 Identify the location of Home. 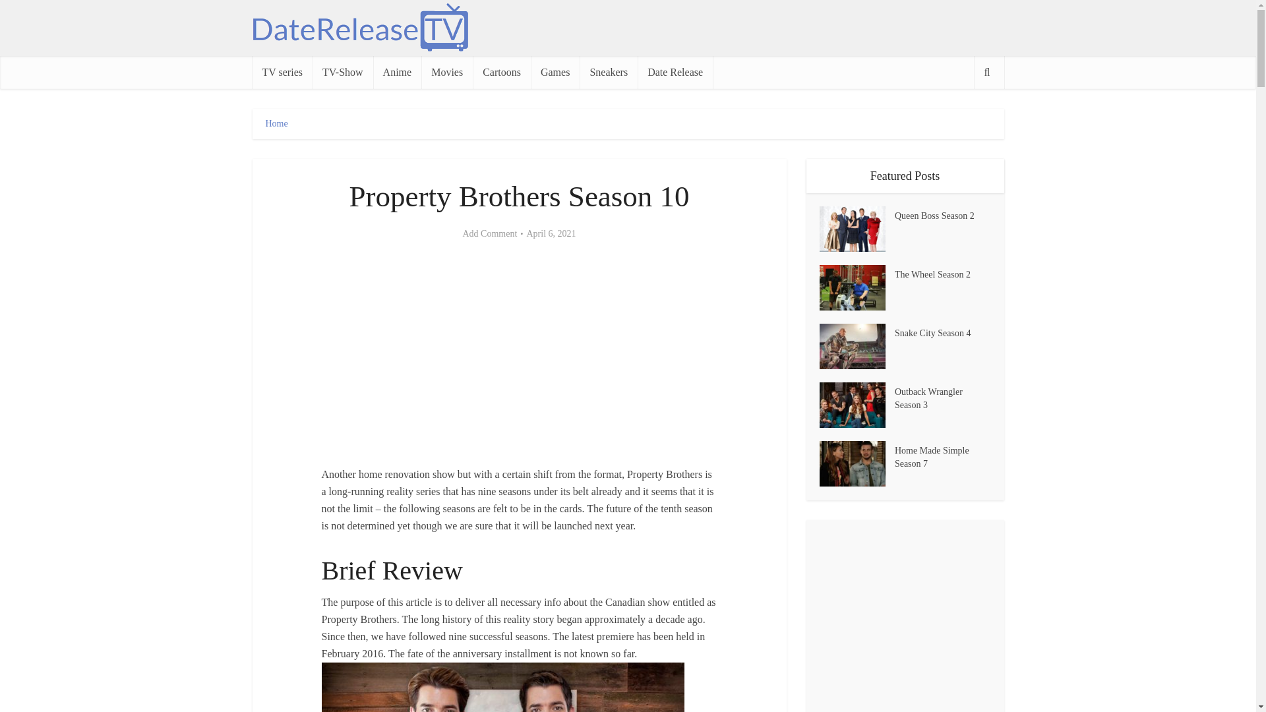
(276, 124).